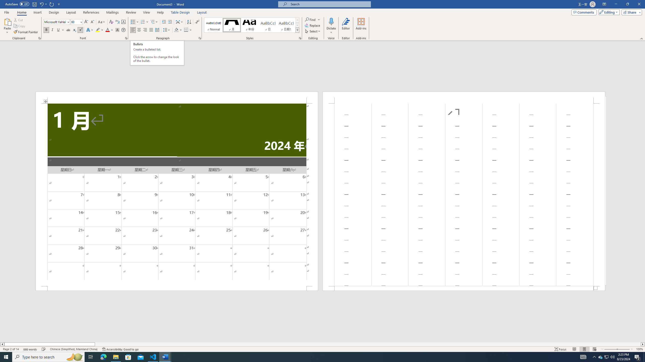 The height and width of the screenshot is (362, 645). Describe the element at coordinates (26, 32) in the screenshot. I see `Format Painter` at that location.